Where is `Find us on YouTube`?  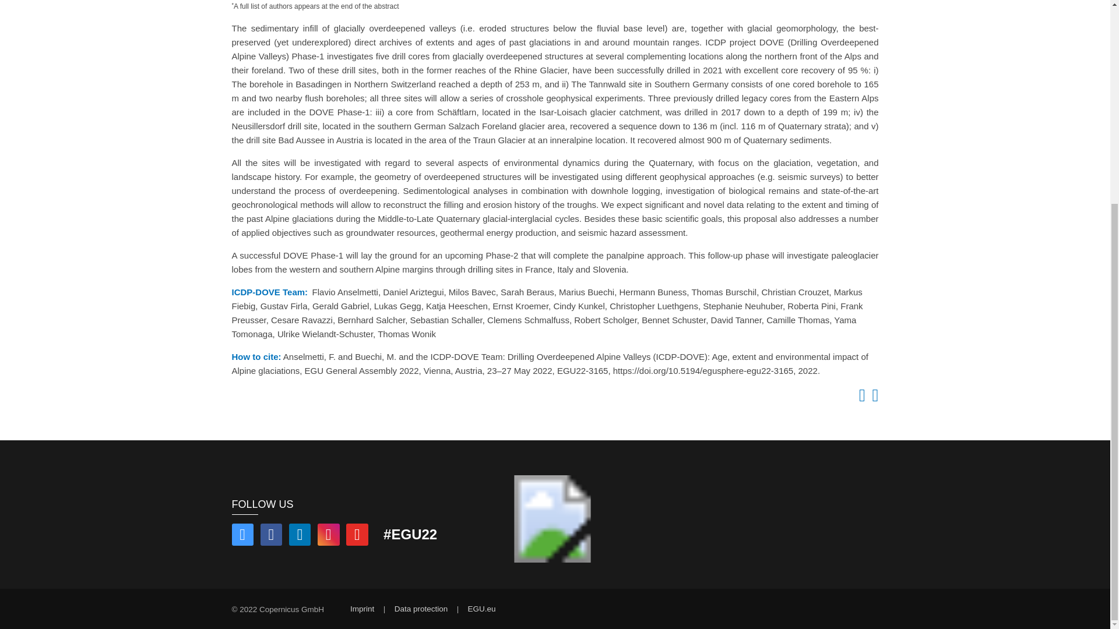
Find us on YouTube is located at coordinates (357, 536).